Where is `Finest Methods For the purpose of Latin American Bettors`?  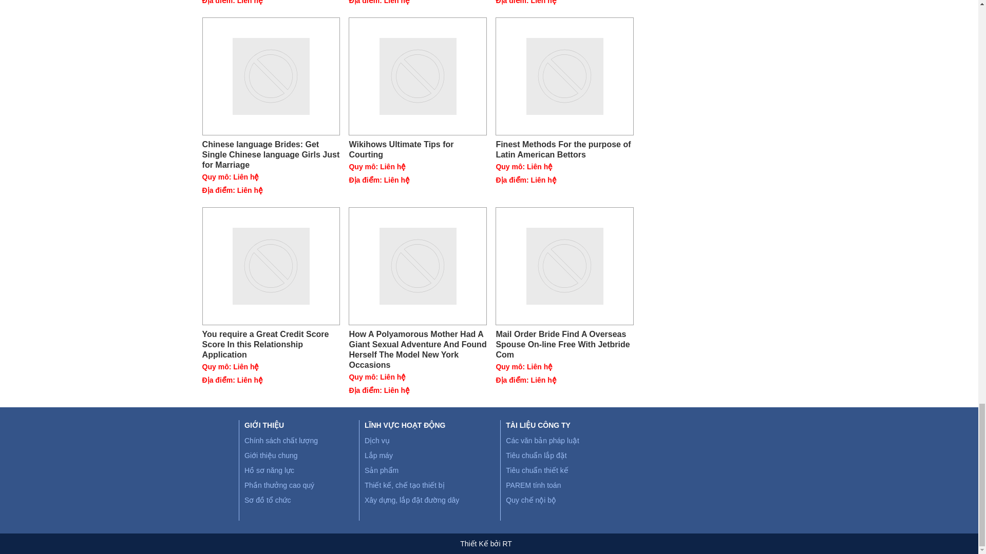
Finest Methods For the purpose of Latin American Bettors is located at coordinates (565, 150).